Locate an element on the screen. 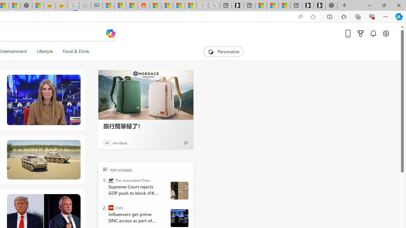  Navy Quest is located at coordinates (85, 6).